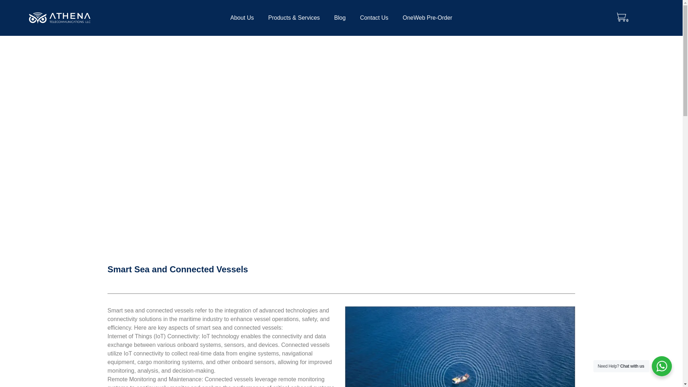 This screenshot has width=688, height=387. What do you see at coordinates (427, 18) in the screenshot?
I see `OneWeb Pre-Order` at bounding box center [427, 18].